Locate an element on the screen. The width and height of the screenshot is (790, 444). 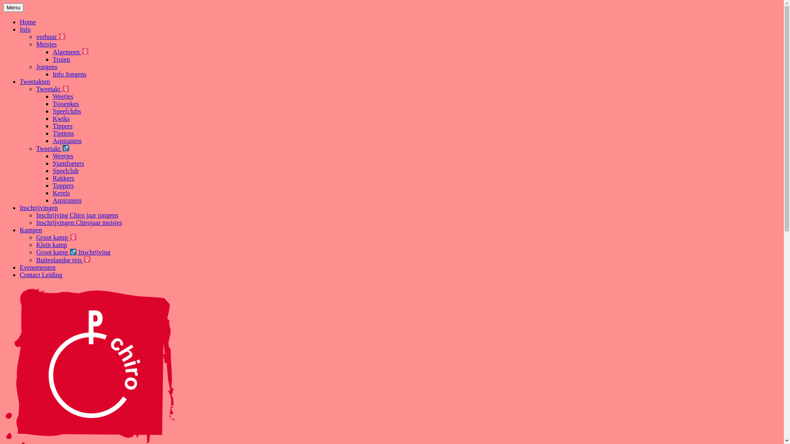
Rakkers is located at coordinates (63, 178).